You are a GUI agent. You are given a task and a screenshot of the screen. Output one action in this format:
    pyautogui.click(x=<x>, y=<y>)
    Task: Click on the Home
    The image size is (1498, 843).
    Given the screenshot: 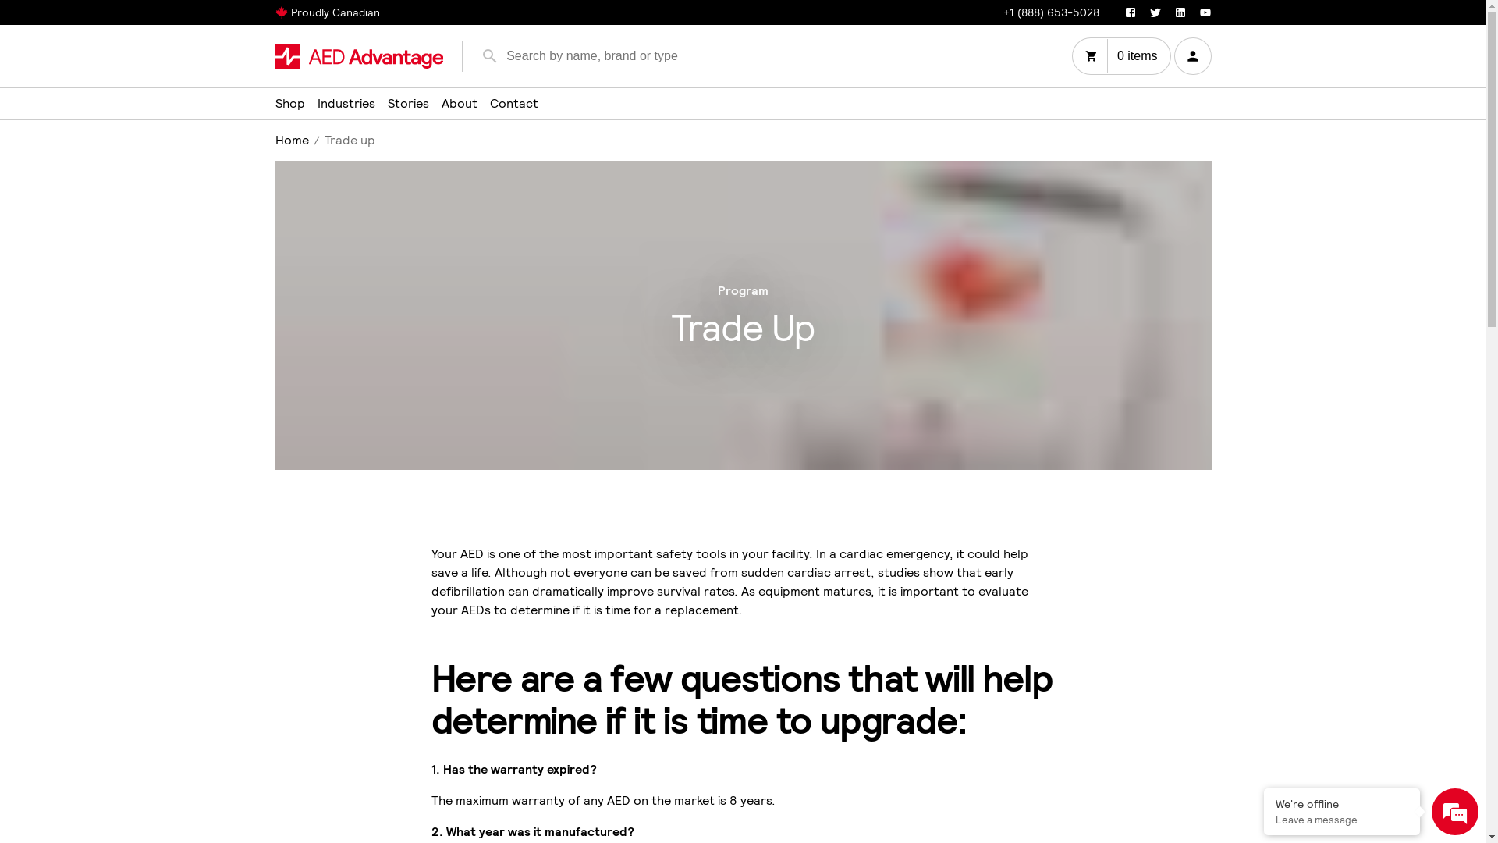 What is the action you would take?
    pyautogui.click(x=292, y=140)
    